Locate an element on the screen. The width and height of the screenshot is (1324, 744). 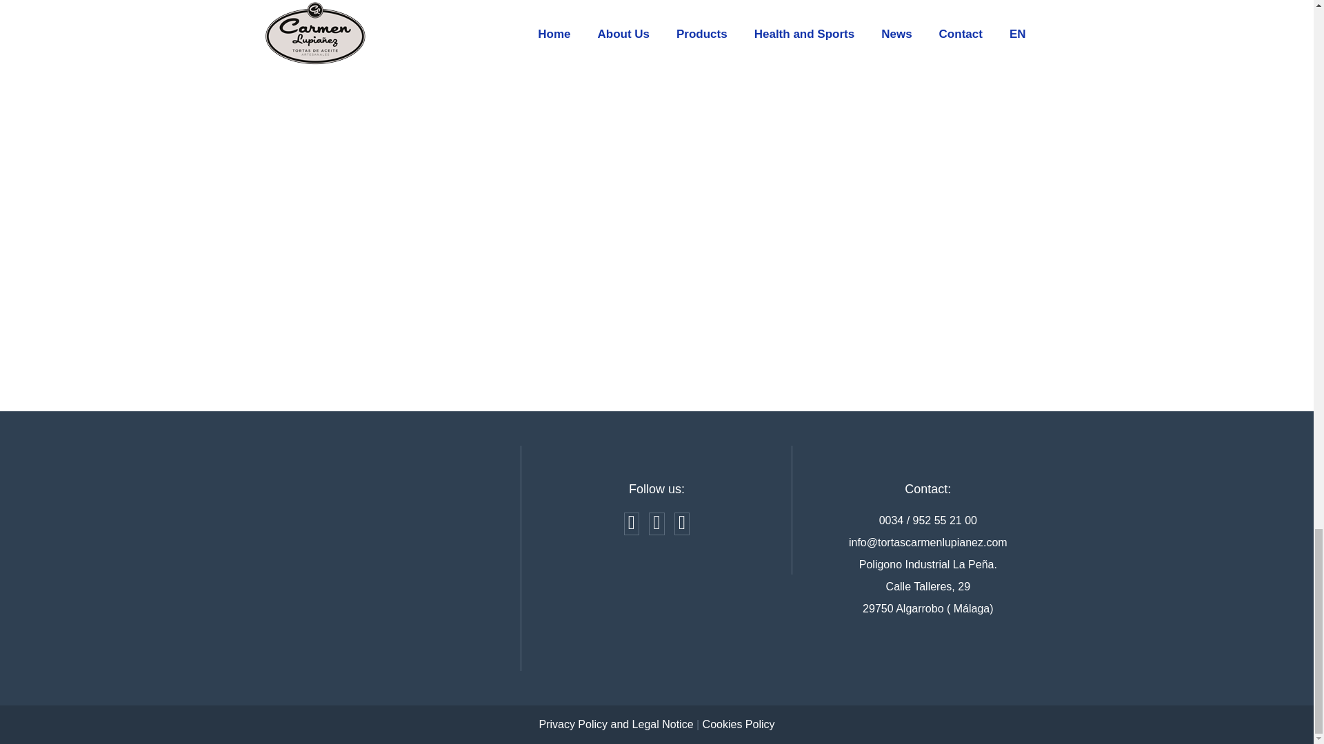
Privacy Policy and Legal Notice is located at coordinates (615, 724).